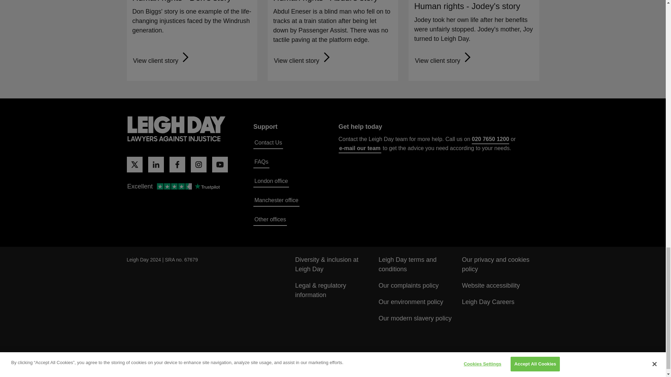 This screenshot has height=377, width=671. Describe the element at coordinates (303, 61) in the screenshot. I see `View Human rights - Abdul's story` at that location.